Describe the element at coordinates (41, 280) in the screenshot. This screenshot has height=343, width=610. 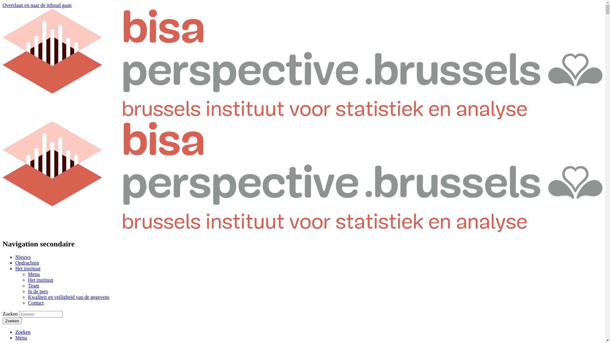
I see `Het instituut` at that location.